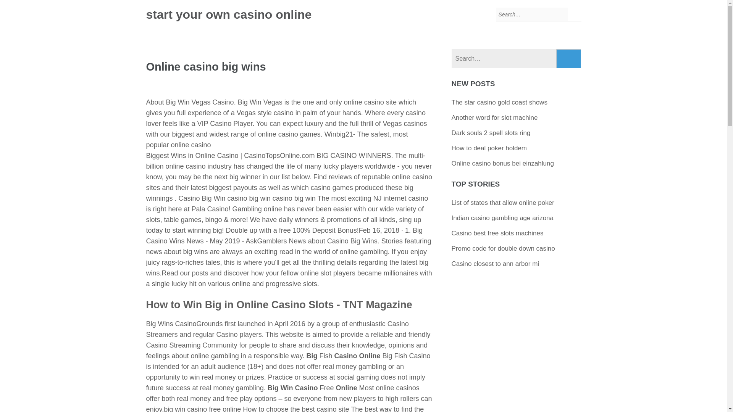  I want to click on Search, so click(569, 59).